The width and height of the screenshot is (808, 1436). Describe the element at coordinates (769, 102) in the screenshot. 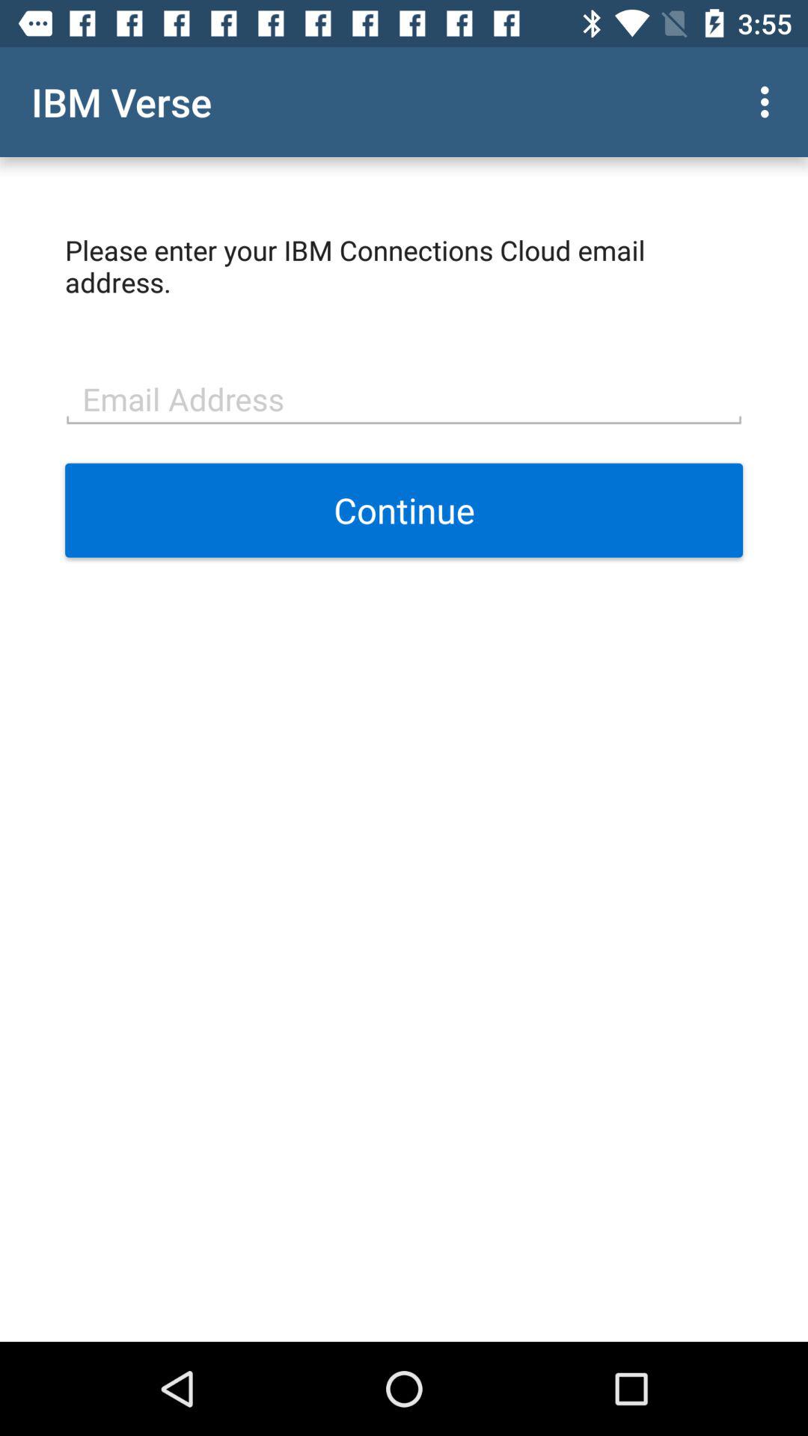

I see `click item above the please enter your item` at that location.